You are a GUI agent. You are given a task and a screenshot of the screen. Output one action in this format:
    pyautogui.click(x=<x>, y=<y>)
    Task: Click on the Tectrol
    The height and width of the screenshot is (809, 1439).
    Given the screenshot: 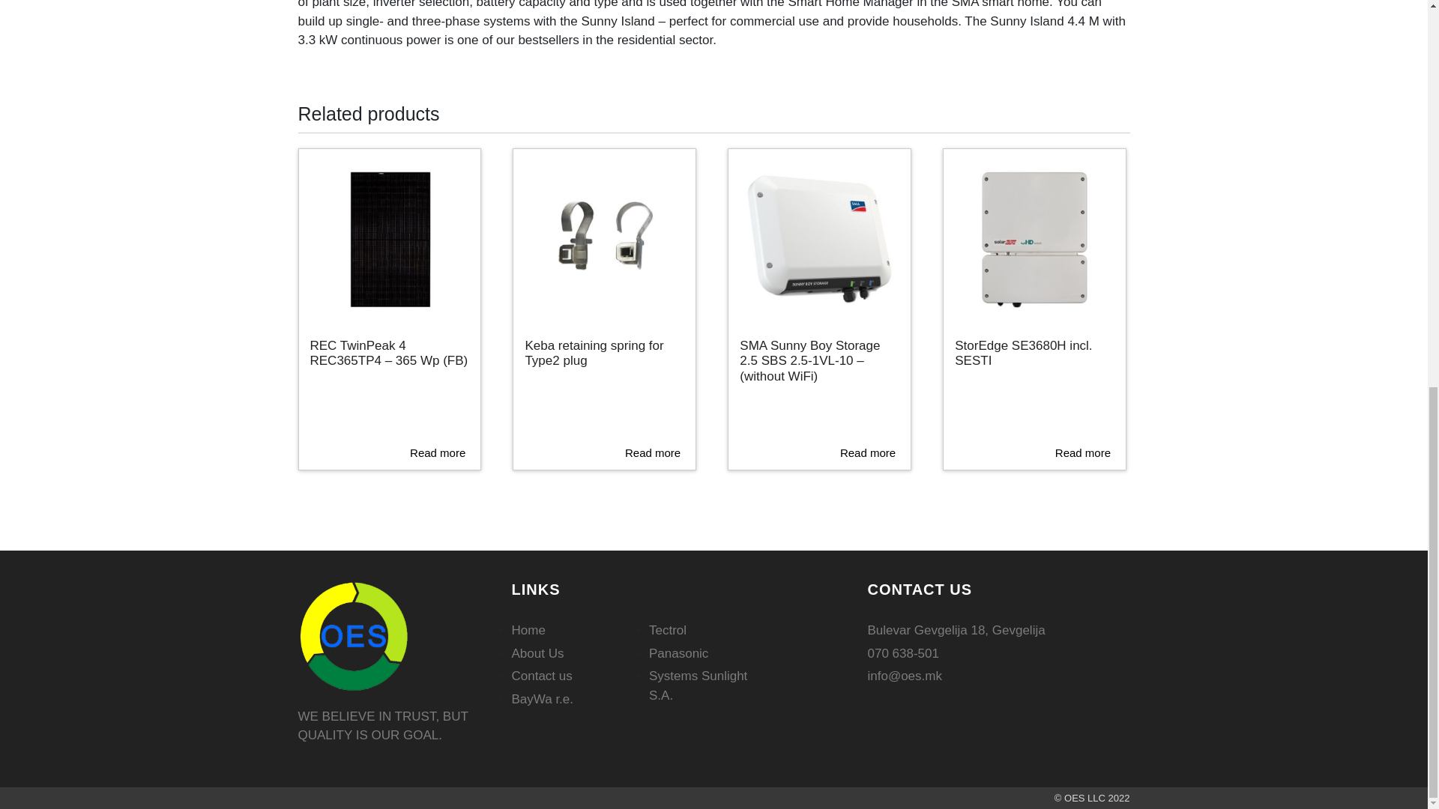 What is the action you would take?
    pyautogui.click(x=667, y=630)
    